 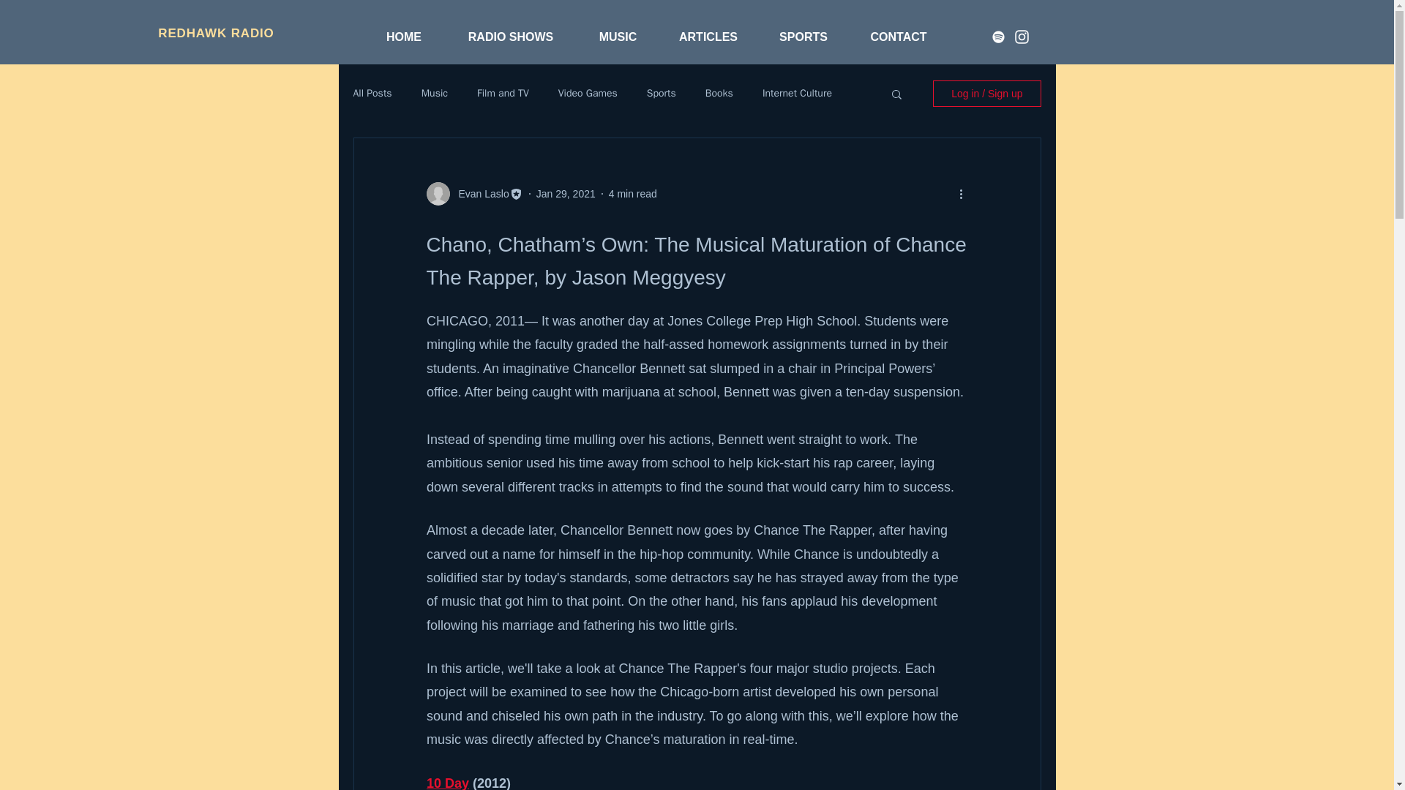 What do you see at coordinates (632, 193) in the screenshot?
I see `4 min read` at bounding box center [632, 193].